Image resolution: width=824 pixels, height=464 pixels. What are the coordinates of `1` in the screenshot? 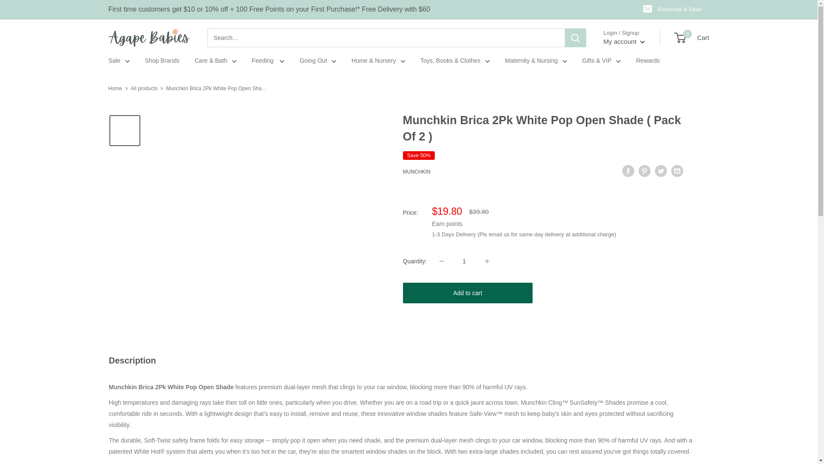 It's located at (464, 261).